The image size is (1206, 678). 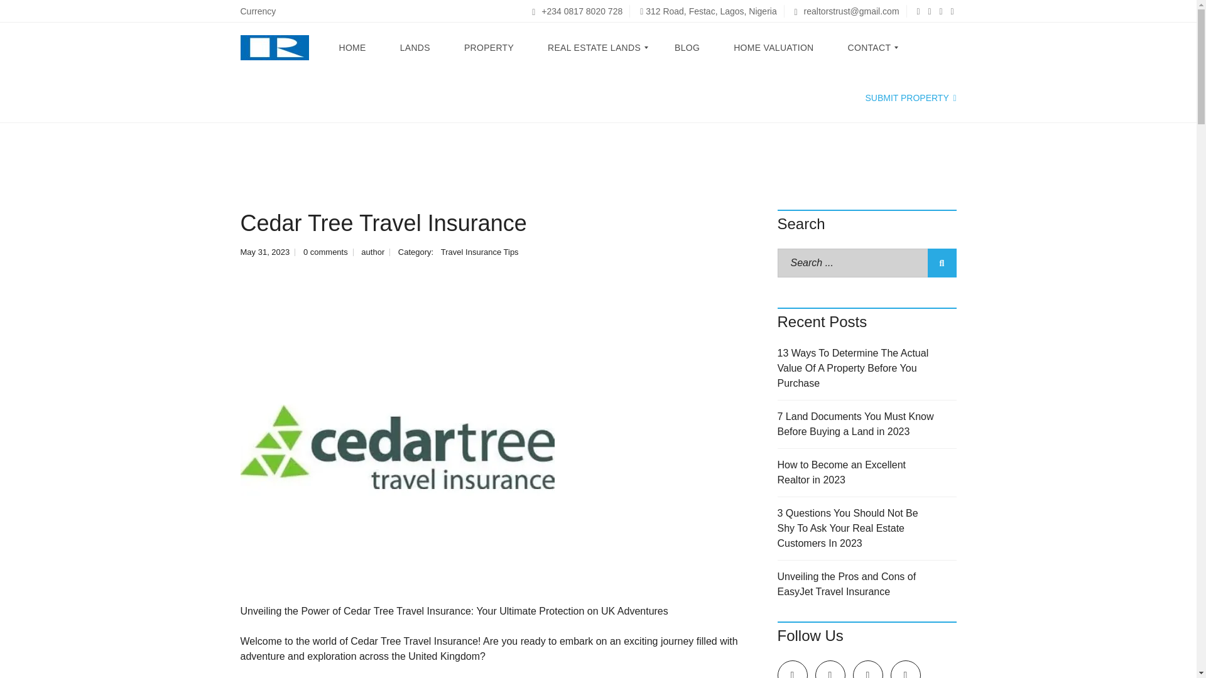 What do you see at coordinates (910, 98) in the screenshot?
I see `Submit property` at bounding box center [910, 98].